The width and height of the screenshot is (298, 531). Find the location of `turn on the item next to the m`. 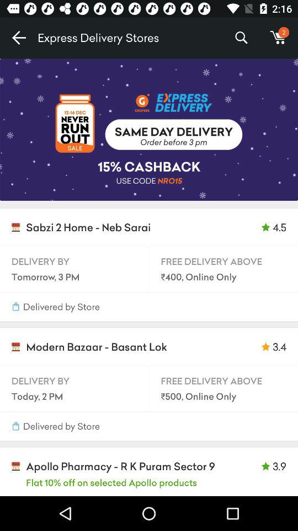

turn on the item next to the m is located at coordinates (241, 38).